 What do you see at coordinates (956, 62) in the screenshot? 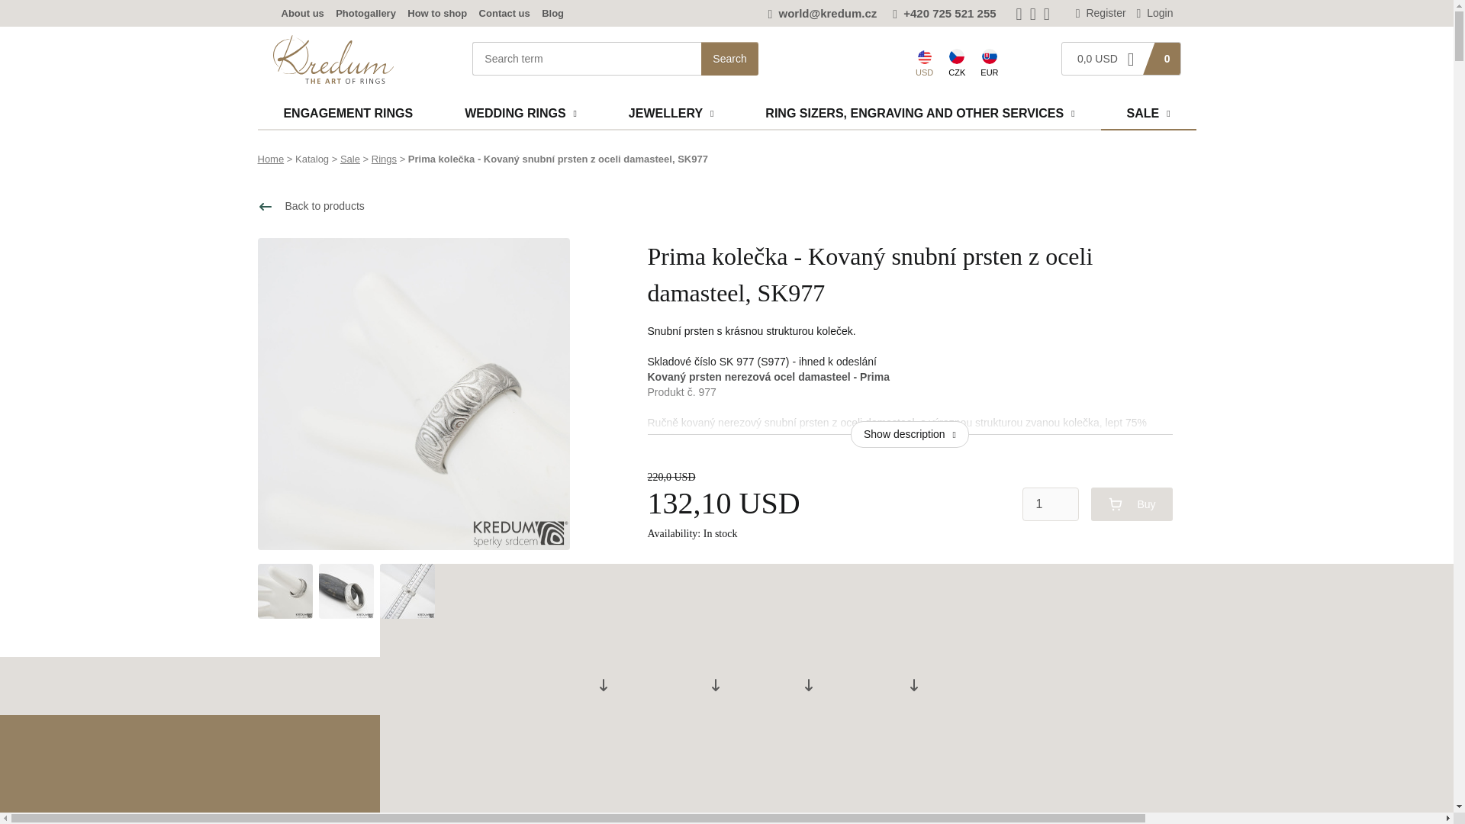
I see `CZK` at bounding box center [956, 62].